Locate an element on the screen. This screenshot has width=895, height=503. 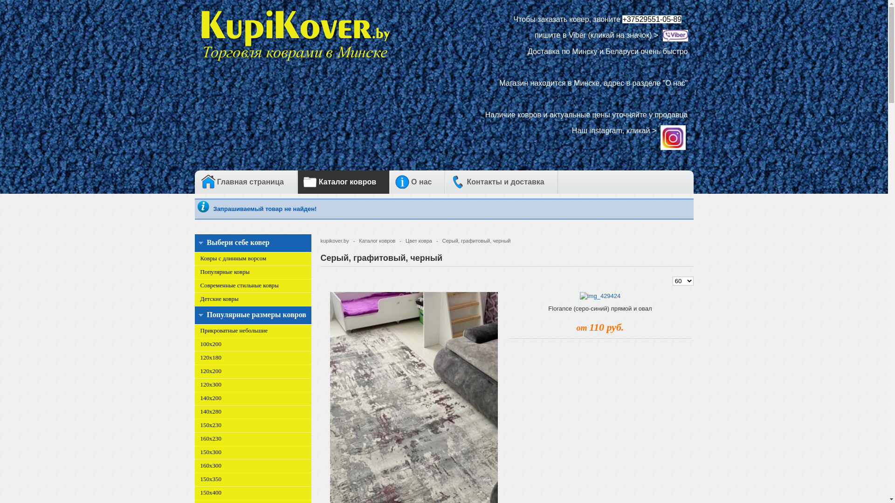
150x350 is located at coordinates (211, 479).